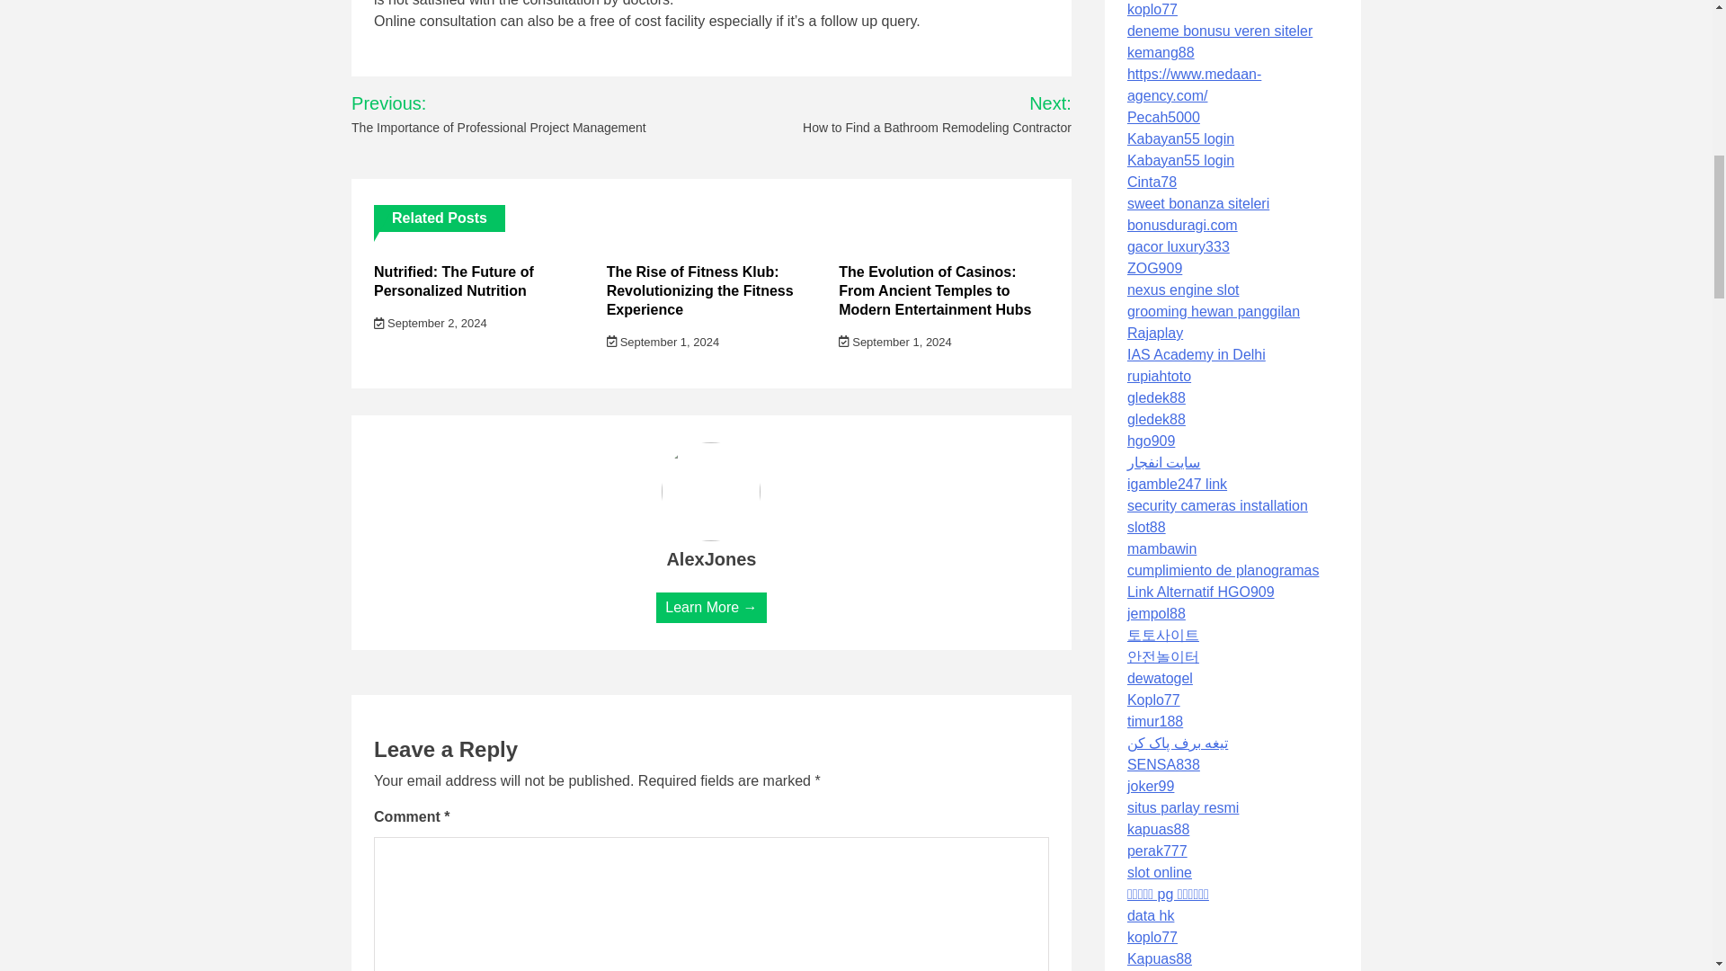 The width and height of the screenshot is (1726, 971). Describe the element at coordinates (430, 324) in the screenshot. I see `September 2, 2024` at that location.